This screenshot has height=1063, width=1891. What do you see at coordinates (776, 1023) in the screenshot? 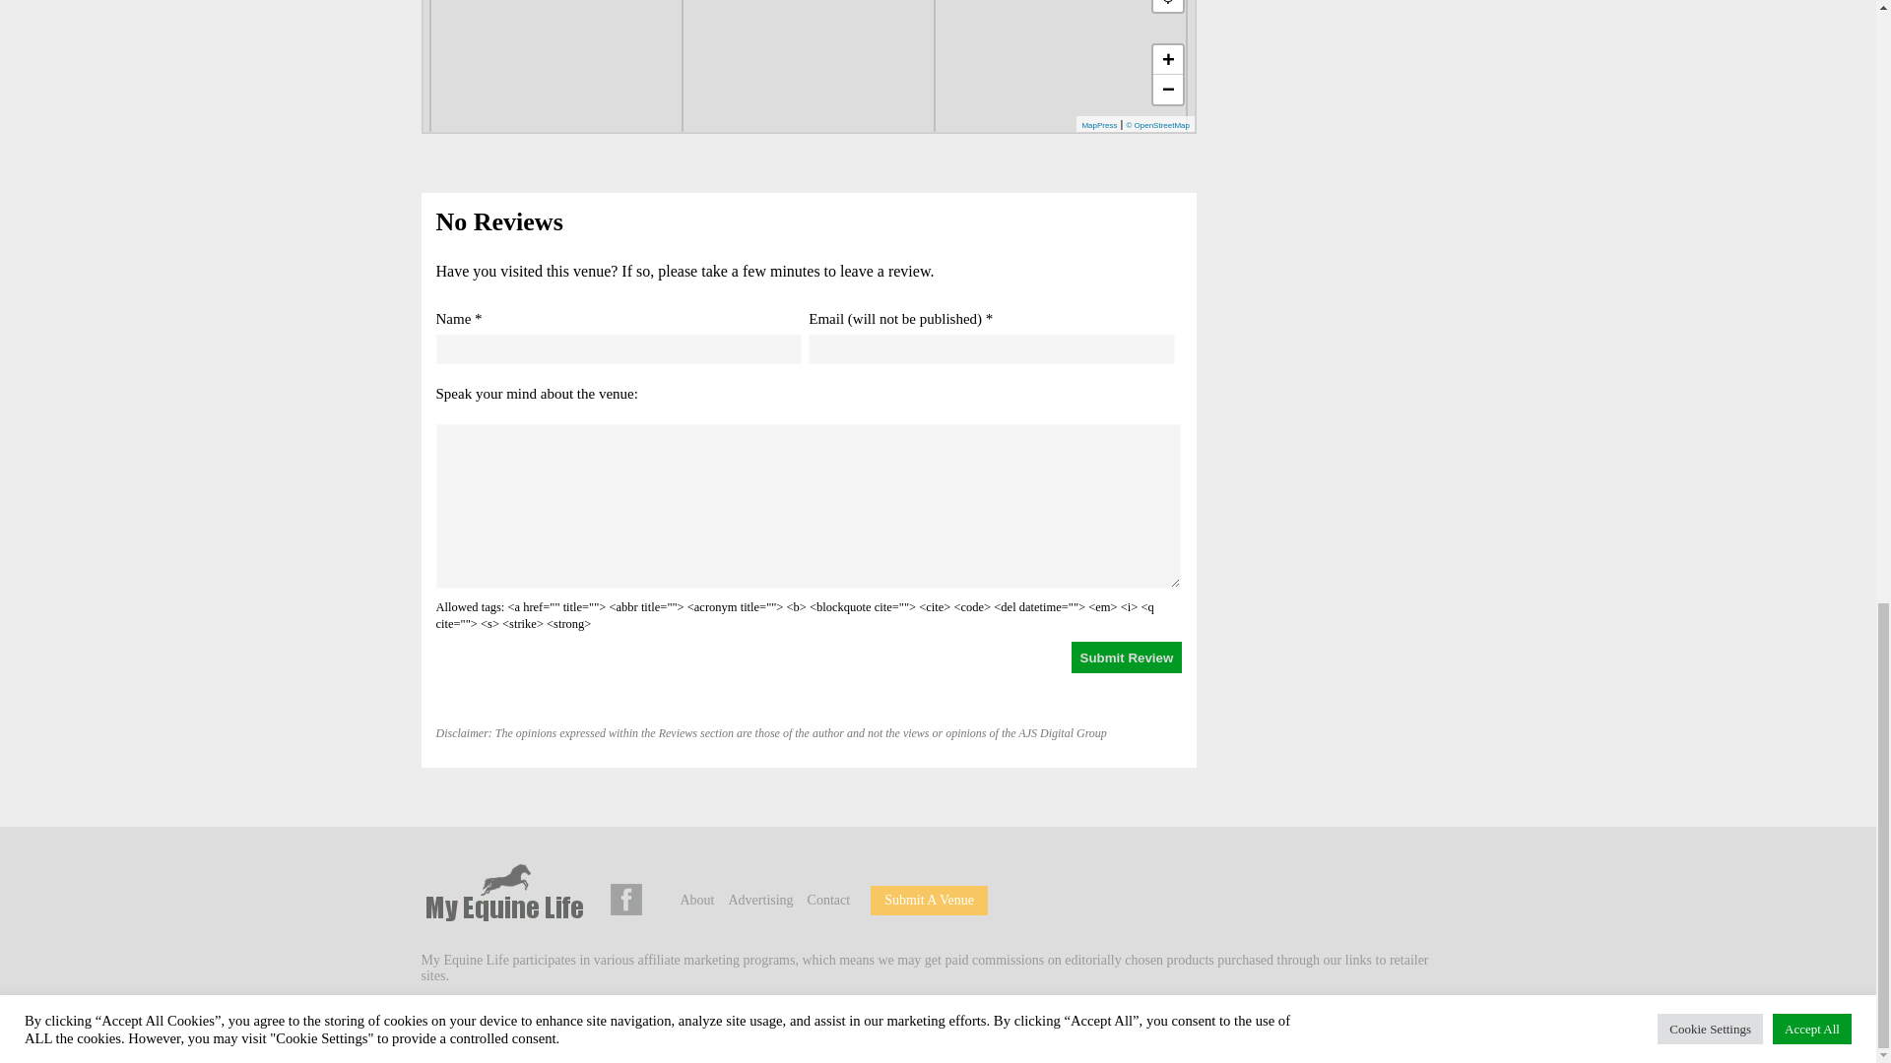
I see `Terms of Use` at bounding box center [776, 1023].